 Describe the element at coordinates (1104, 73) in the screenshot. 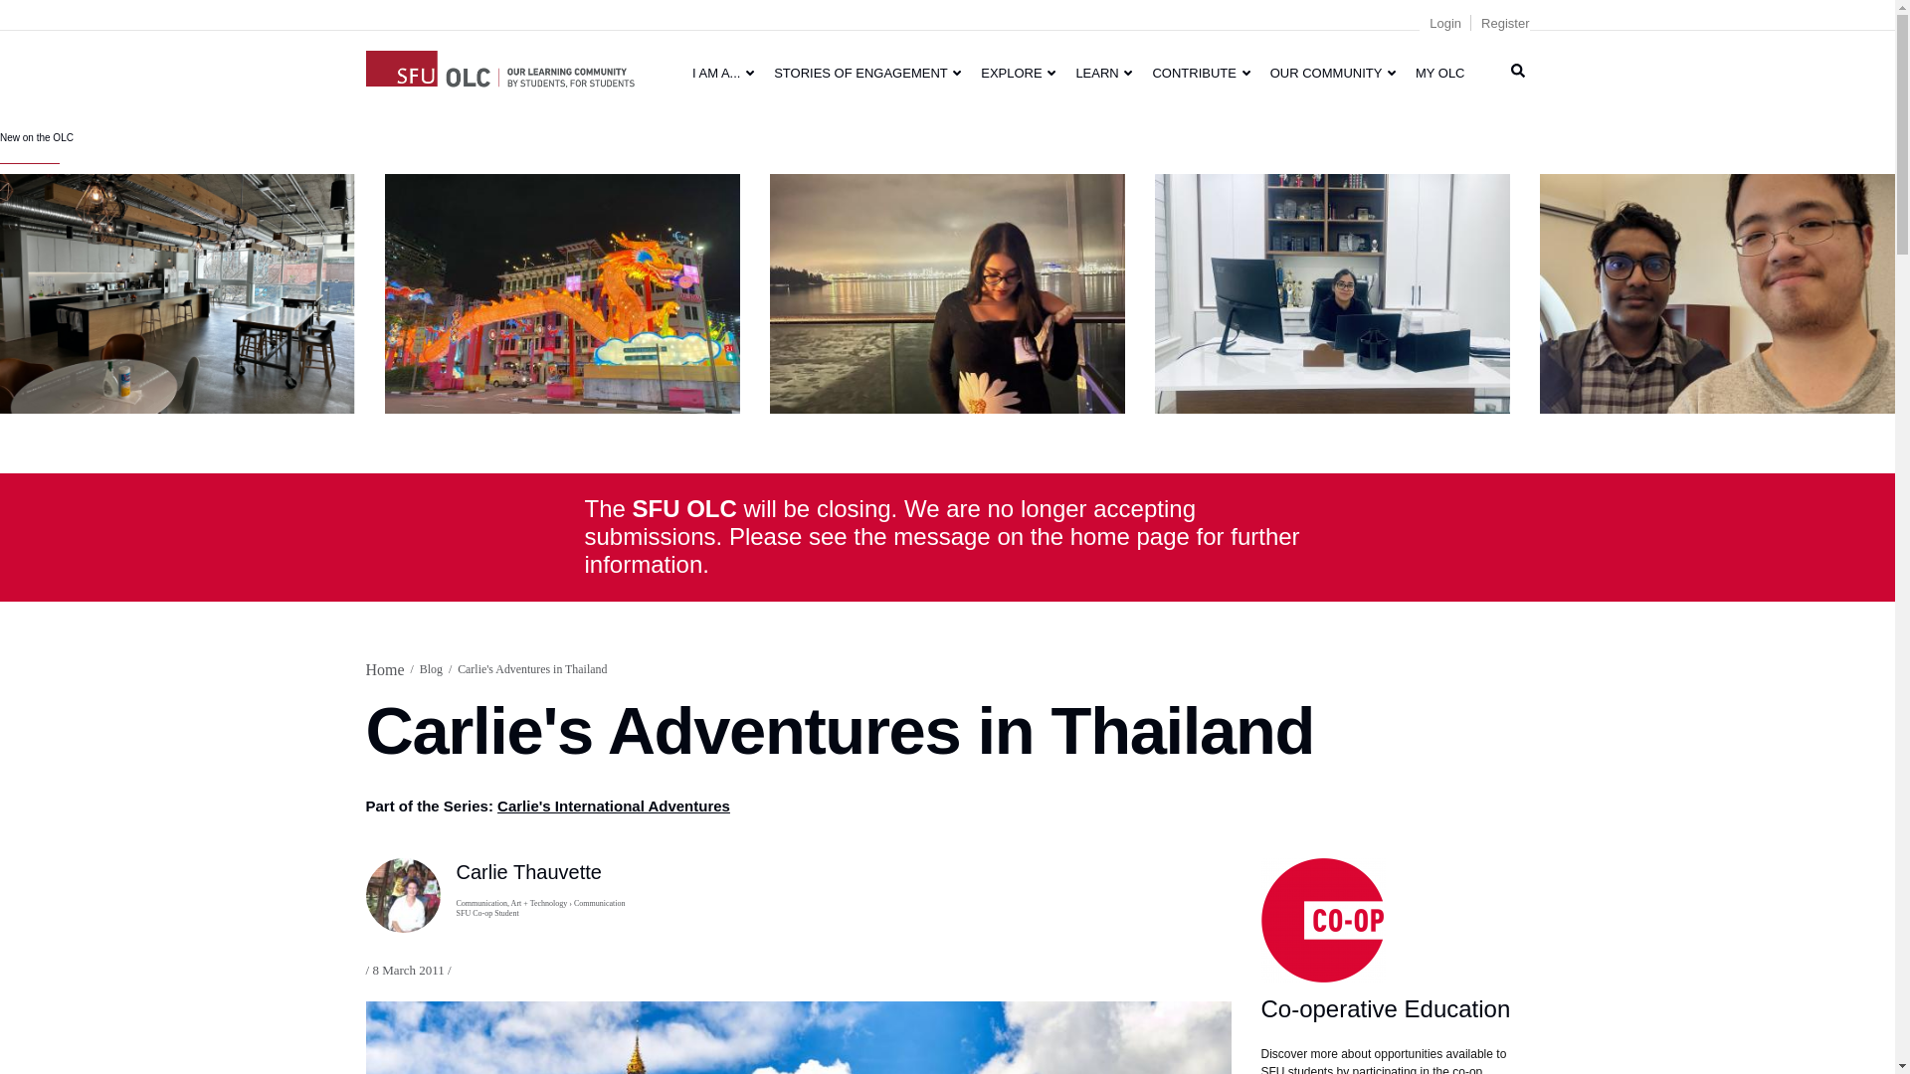

I see `LEARN` at that location.